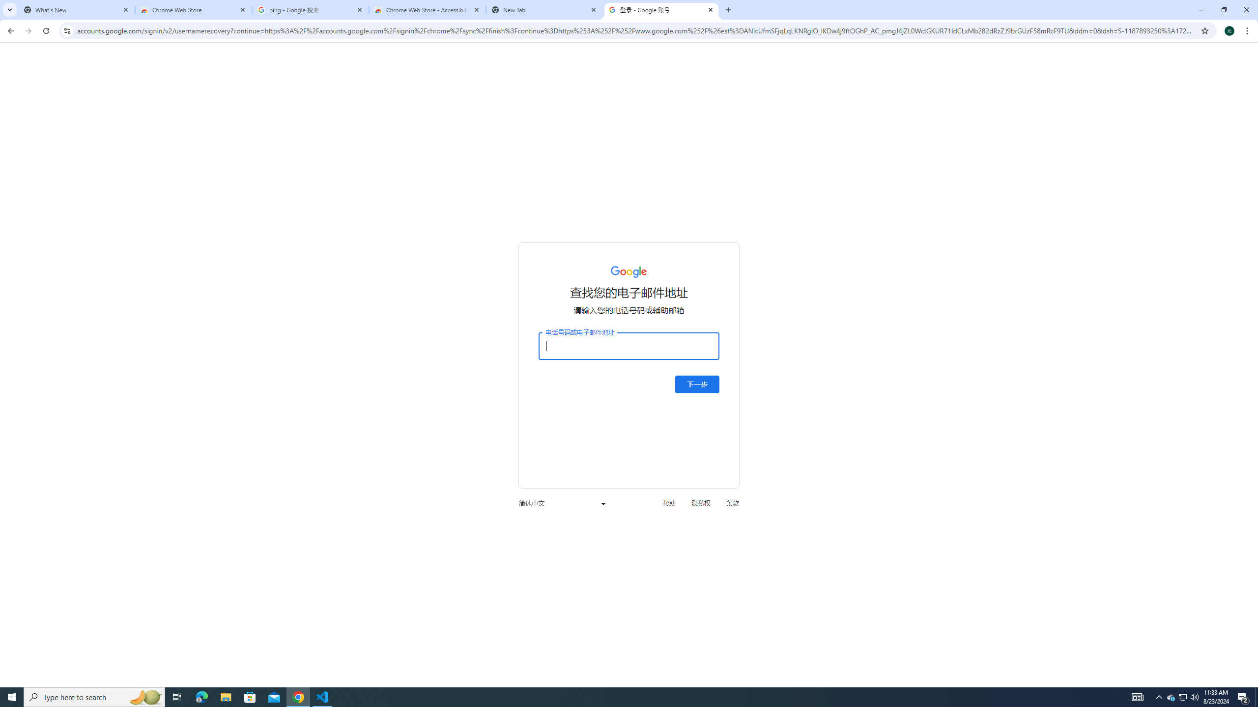 This screenshot has height=707, width=1258. I want to click on New Tab, so click(544, 10).